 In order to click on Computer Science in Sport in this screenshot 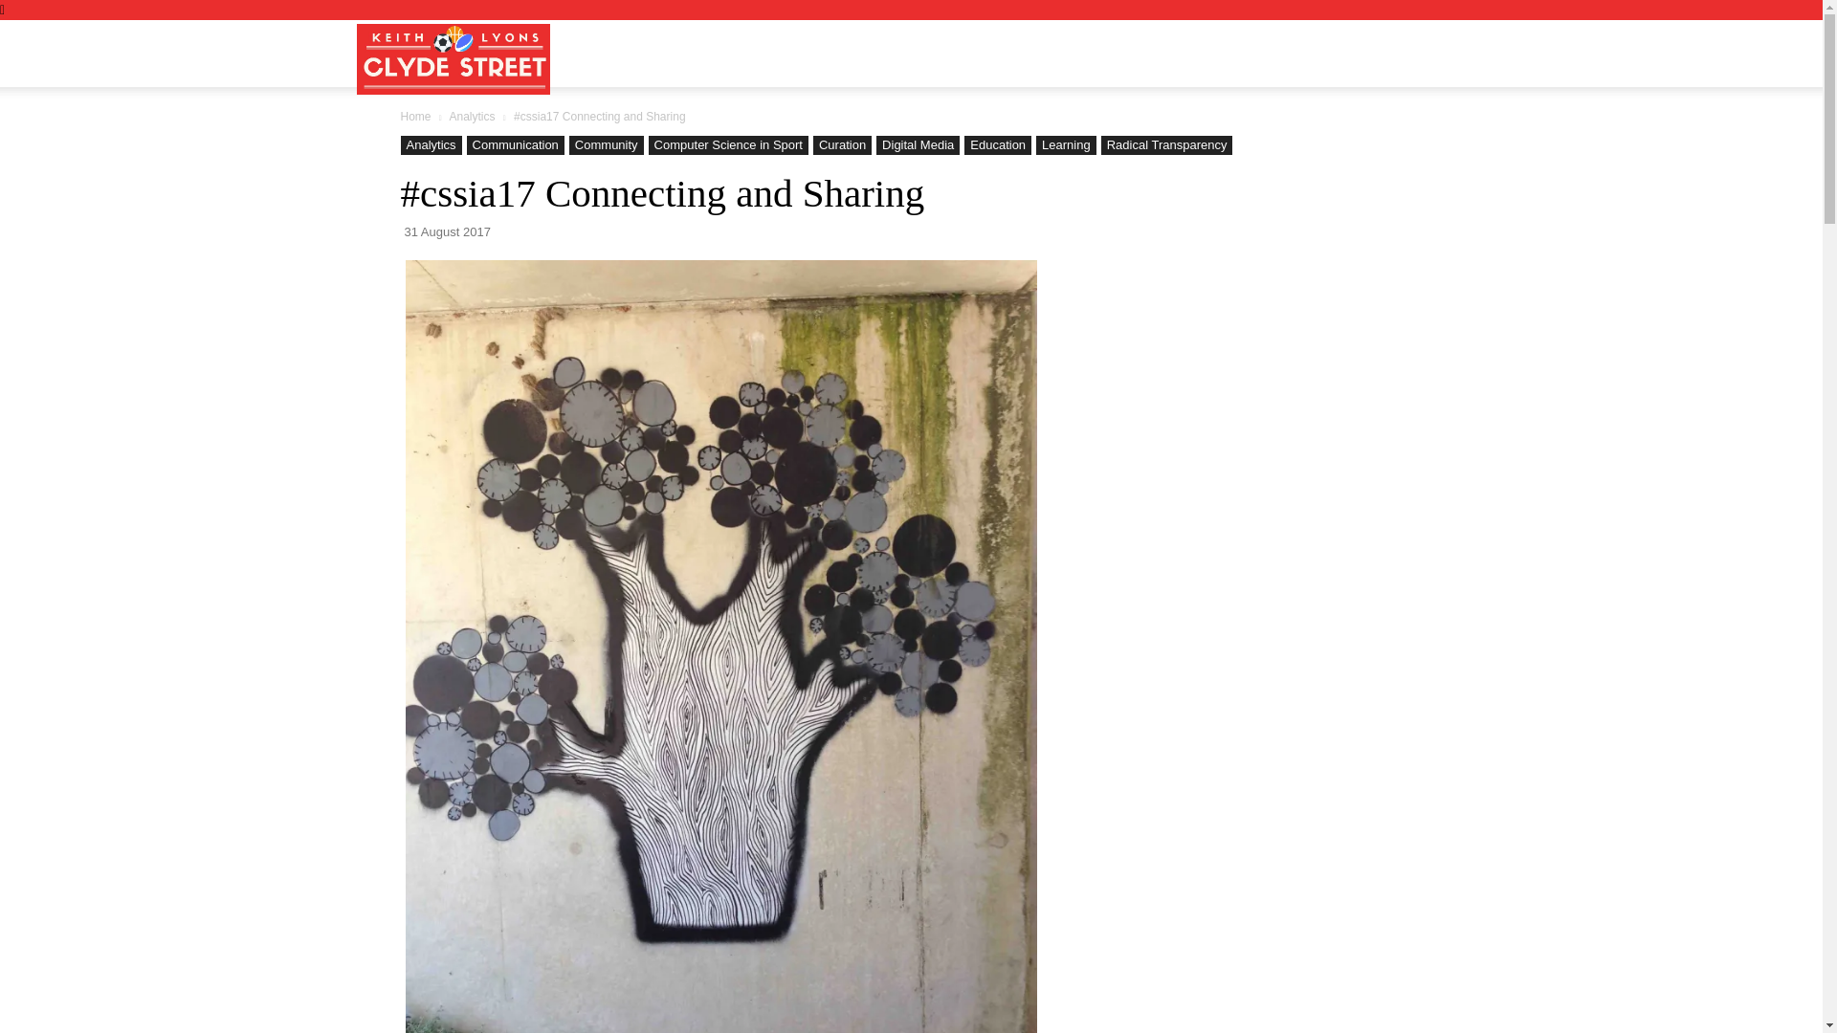, I will do `click(727, 145)`.